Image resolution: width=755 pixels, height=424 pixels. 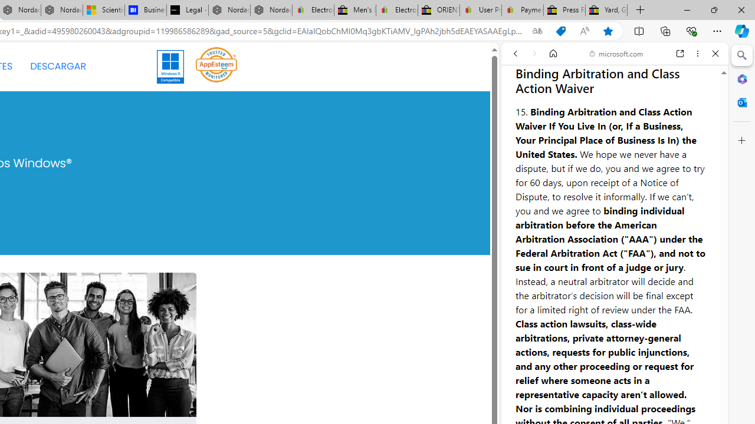 I want to click on DESCARGAR, so click(x=58, y=66).